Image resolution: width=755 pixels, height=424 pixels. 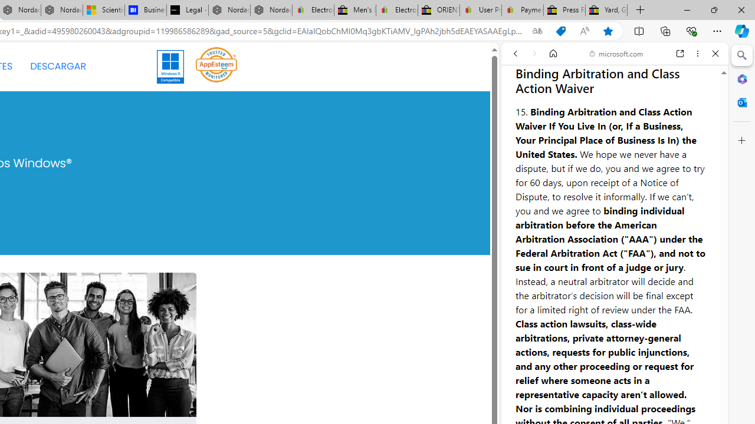 I want to click on DESCARGAR, so click(x=58, y=66).